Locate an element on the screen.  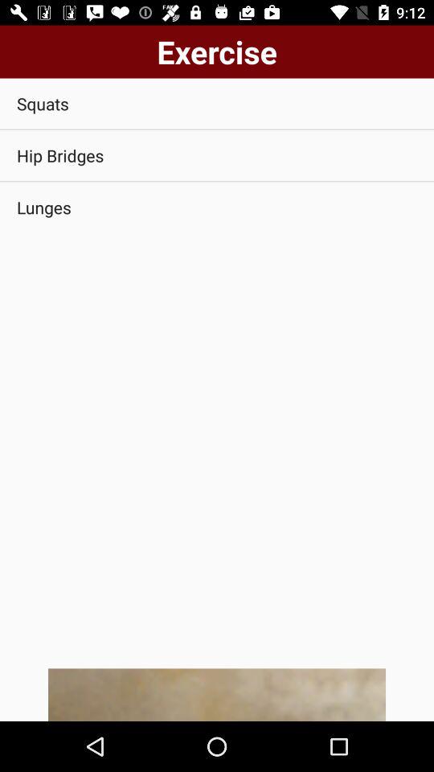
flip to the lunges app is located at coordinates (217, 207).